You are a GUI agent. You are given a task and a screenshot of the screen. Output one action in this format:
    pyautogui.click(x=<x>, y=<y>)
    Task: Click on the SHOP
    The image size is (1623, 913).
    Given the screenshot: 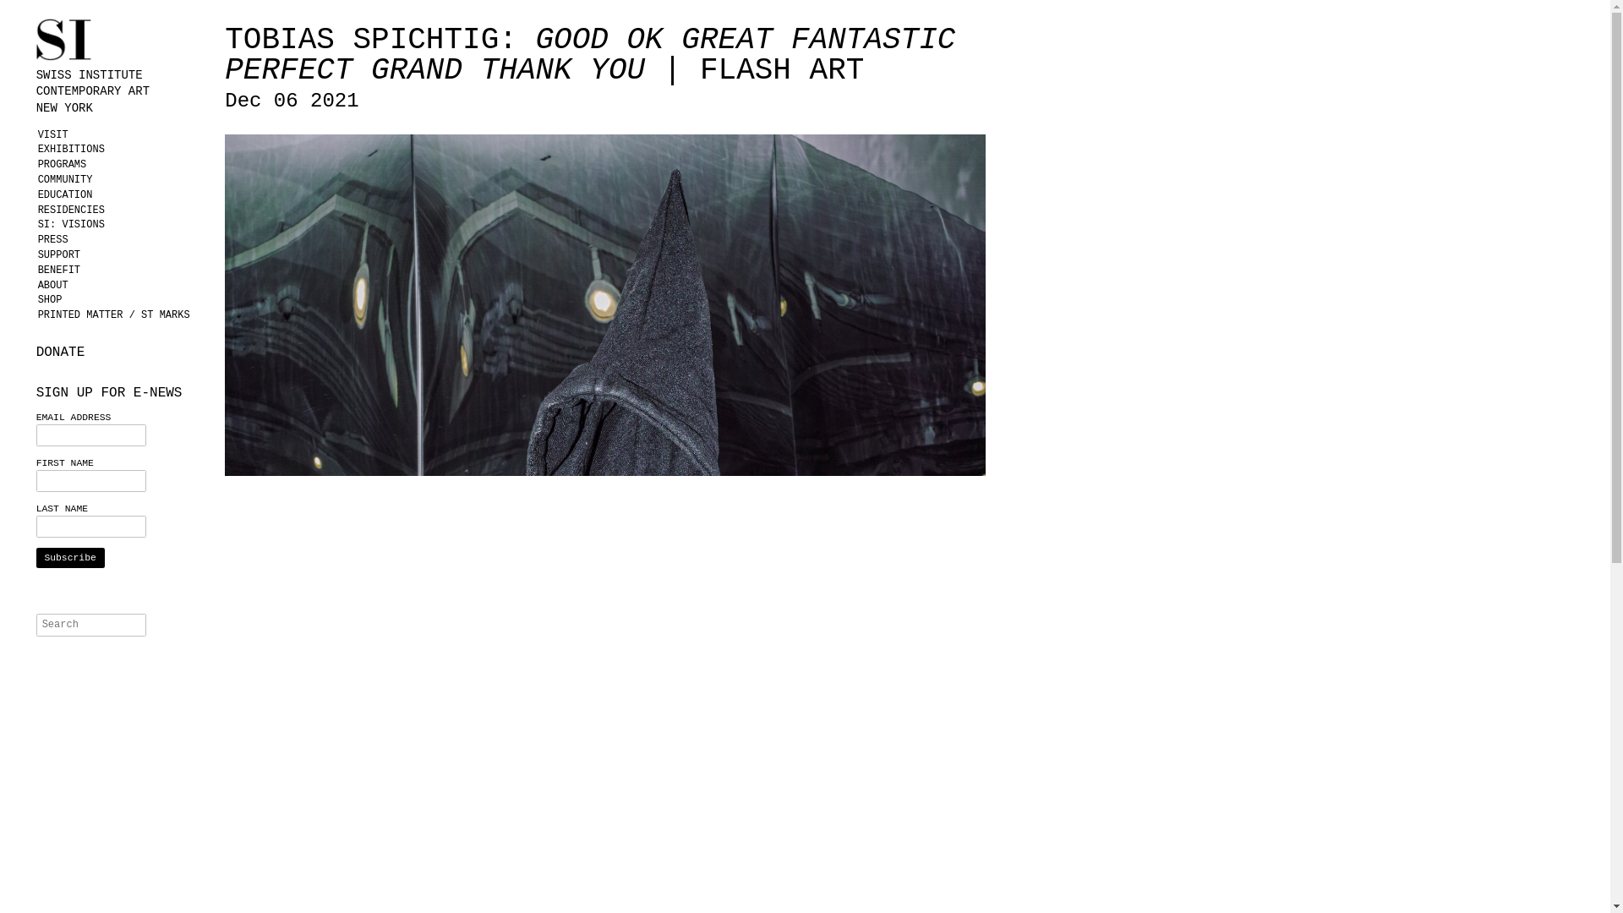 What is the action you would take?
    pyautogui.click(x=120, y=299)
    